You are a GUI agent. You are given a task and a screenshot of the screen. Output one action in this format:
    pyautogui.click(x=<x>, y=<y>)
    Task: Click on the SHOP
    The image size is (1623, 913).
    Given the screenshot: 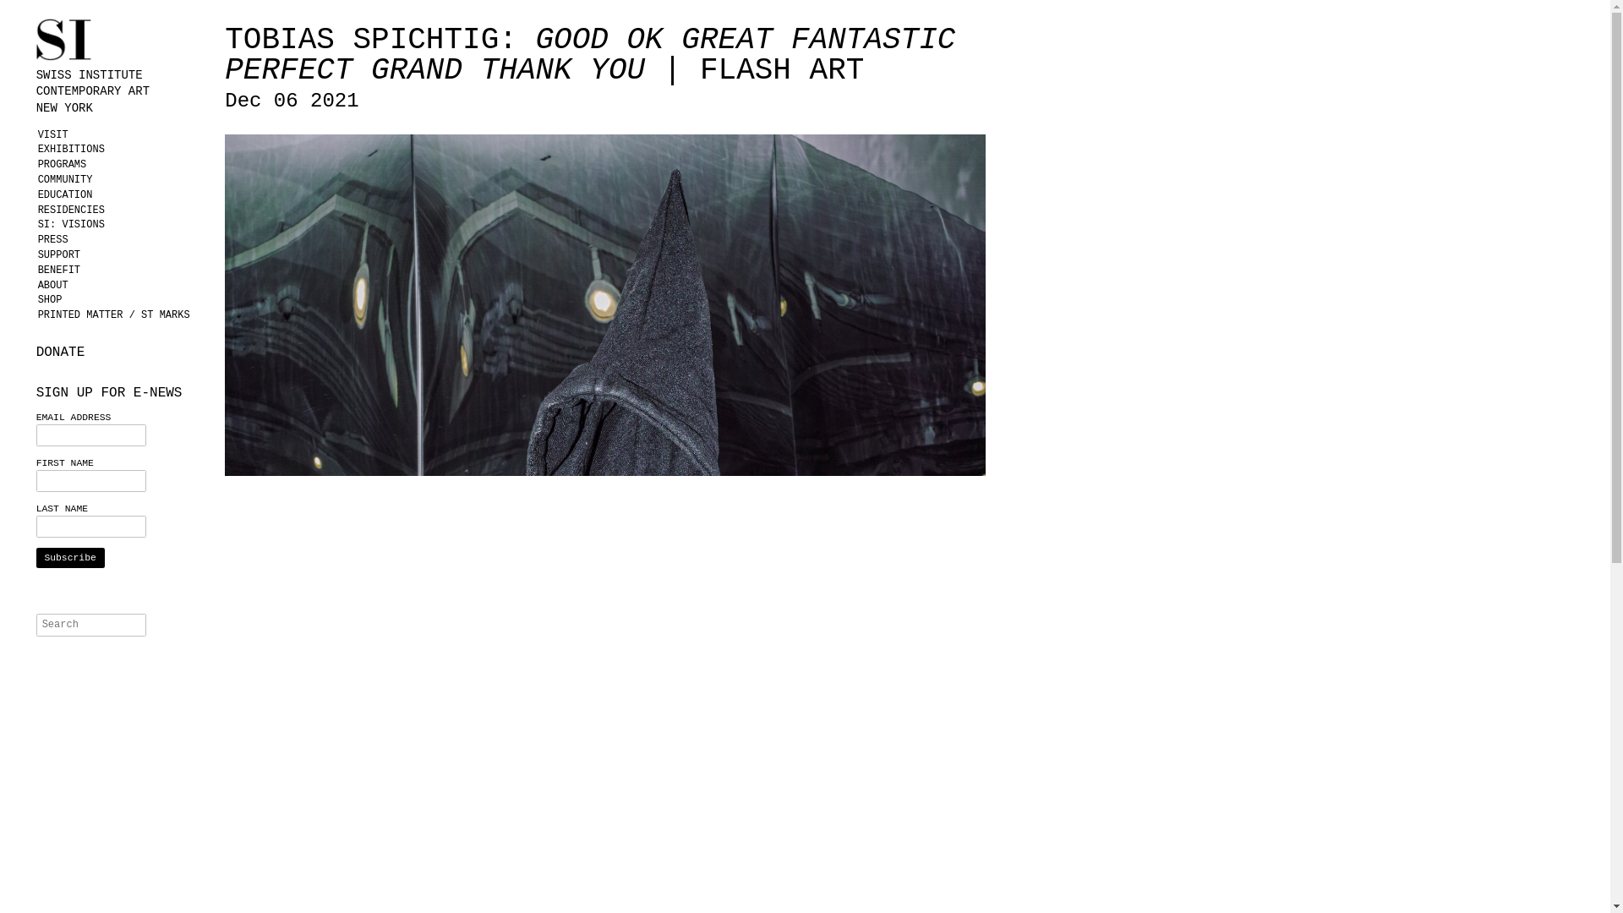 What is the action you would take?
    pyautogui.click(x=120, y=299)
    